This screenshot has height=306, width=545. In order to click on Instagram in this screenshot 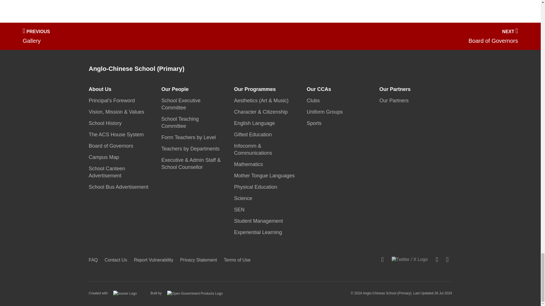, I will do `click(437, 259)`.